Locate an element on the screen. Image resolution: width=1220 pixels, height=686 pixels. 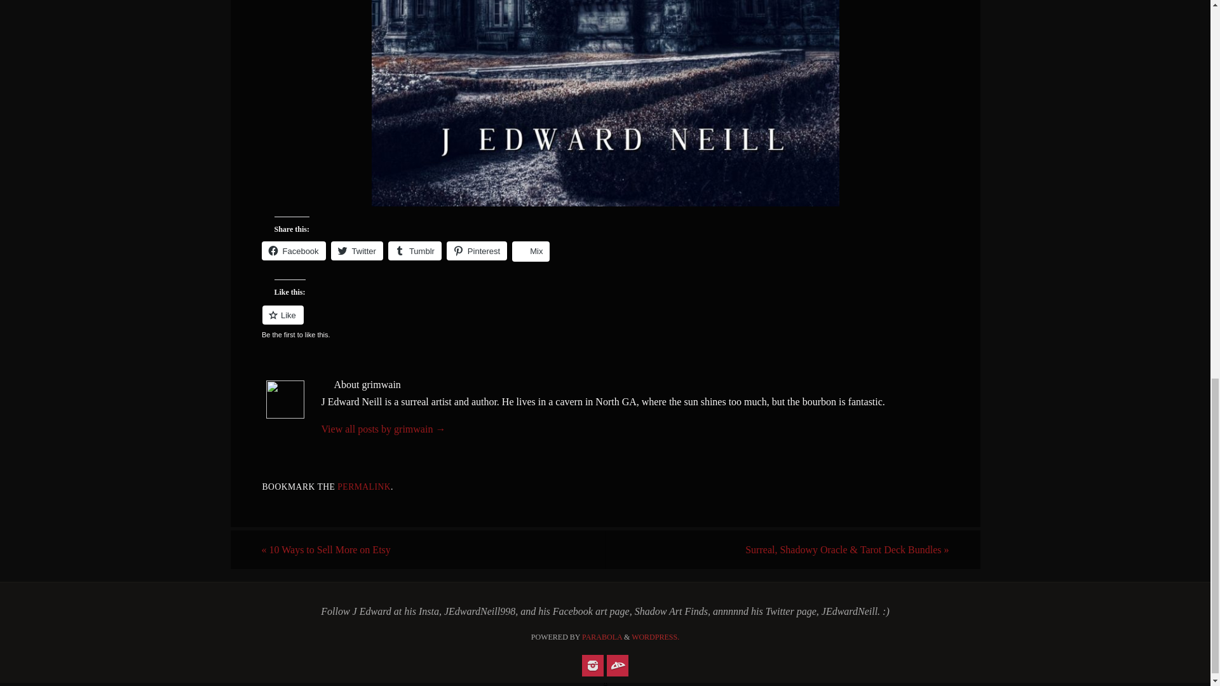
Like or Reblog is located at coordinates (605, 321).